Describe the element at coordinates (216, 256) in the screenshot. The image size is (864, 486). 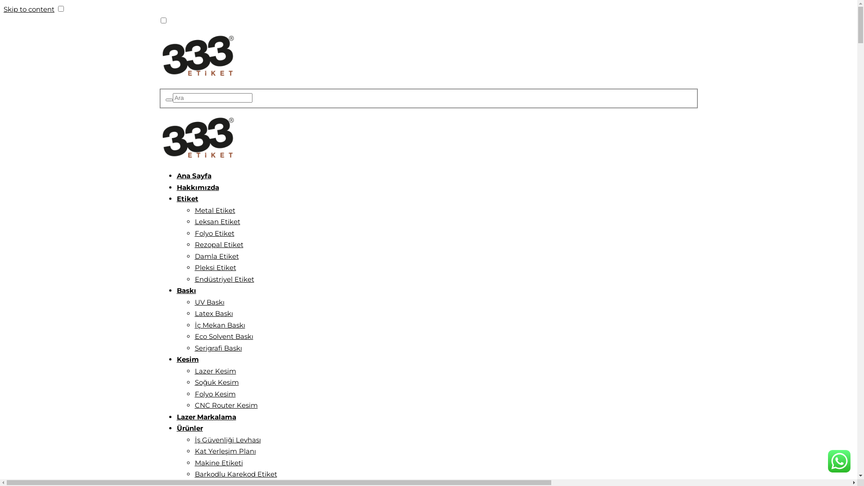
I see `Damla Etiket` at that location.